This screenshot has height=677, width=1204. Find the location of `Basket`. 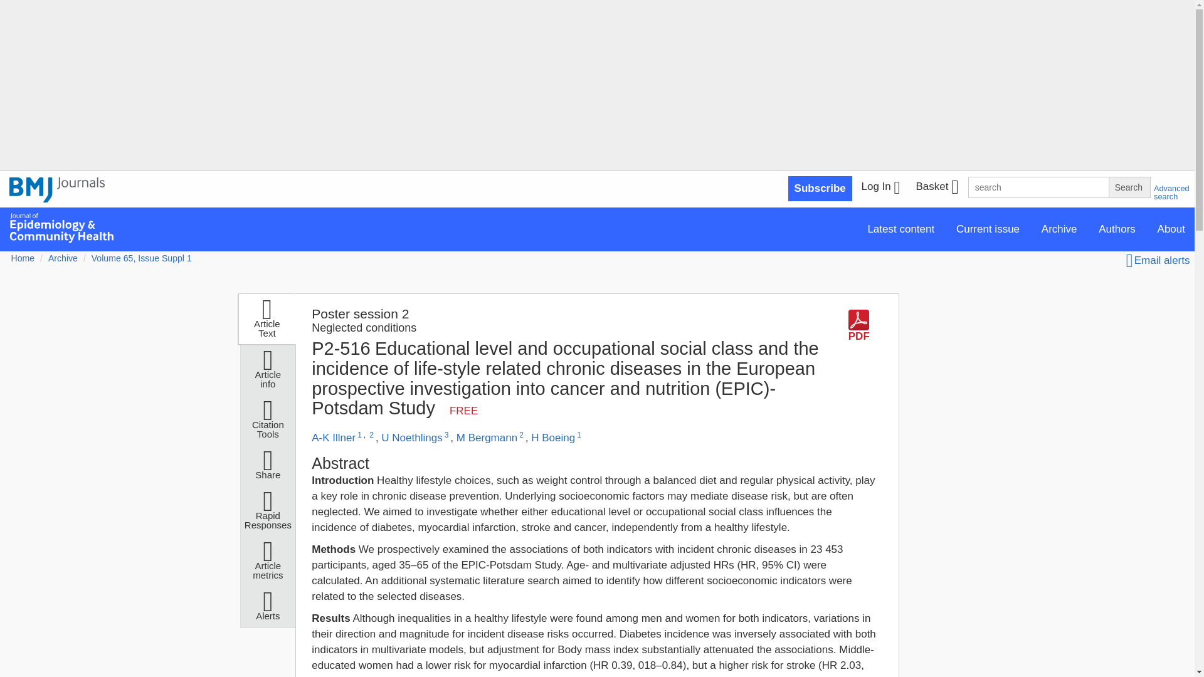

Basket is located at coordinates (936, 189).